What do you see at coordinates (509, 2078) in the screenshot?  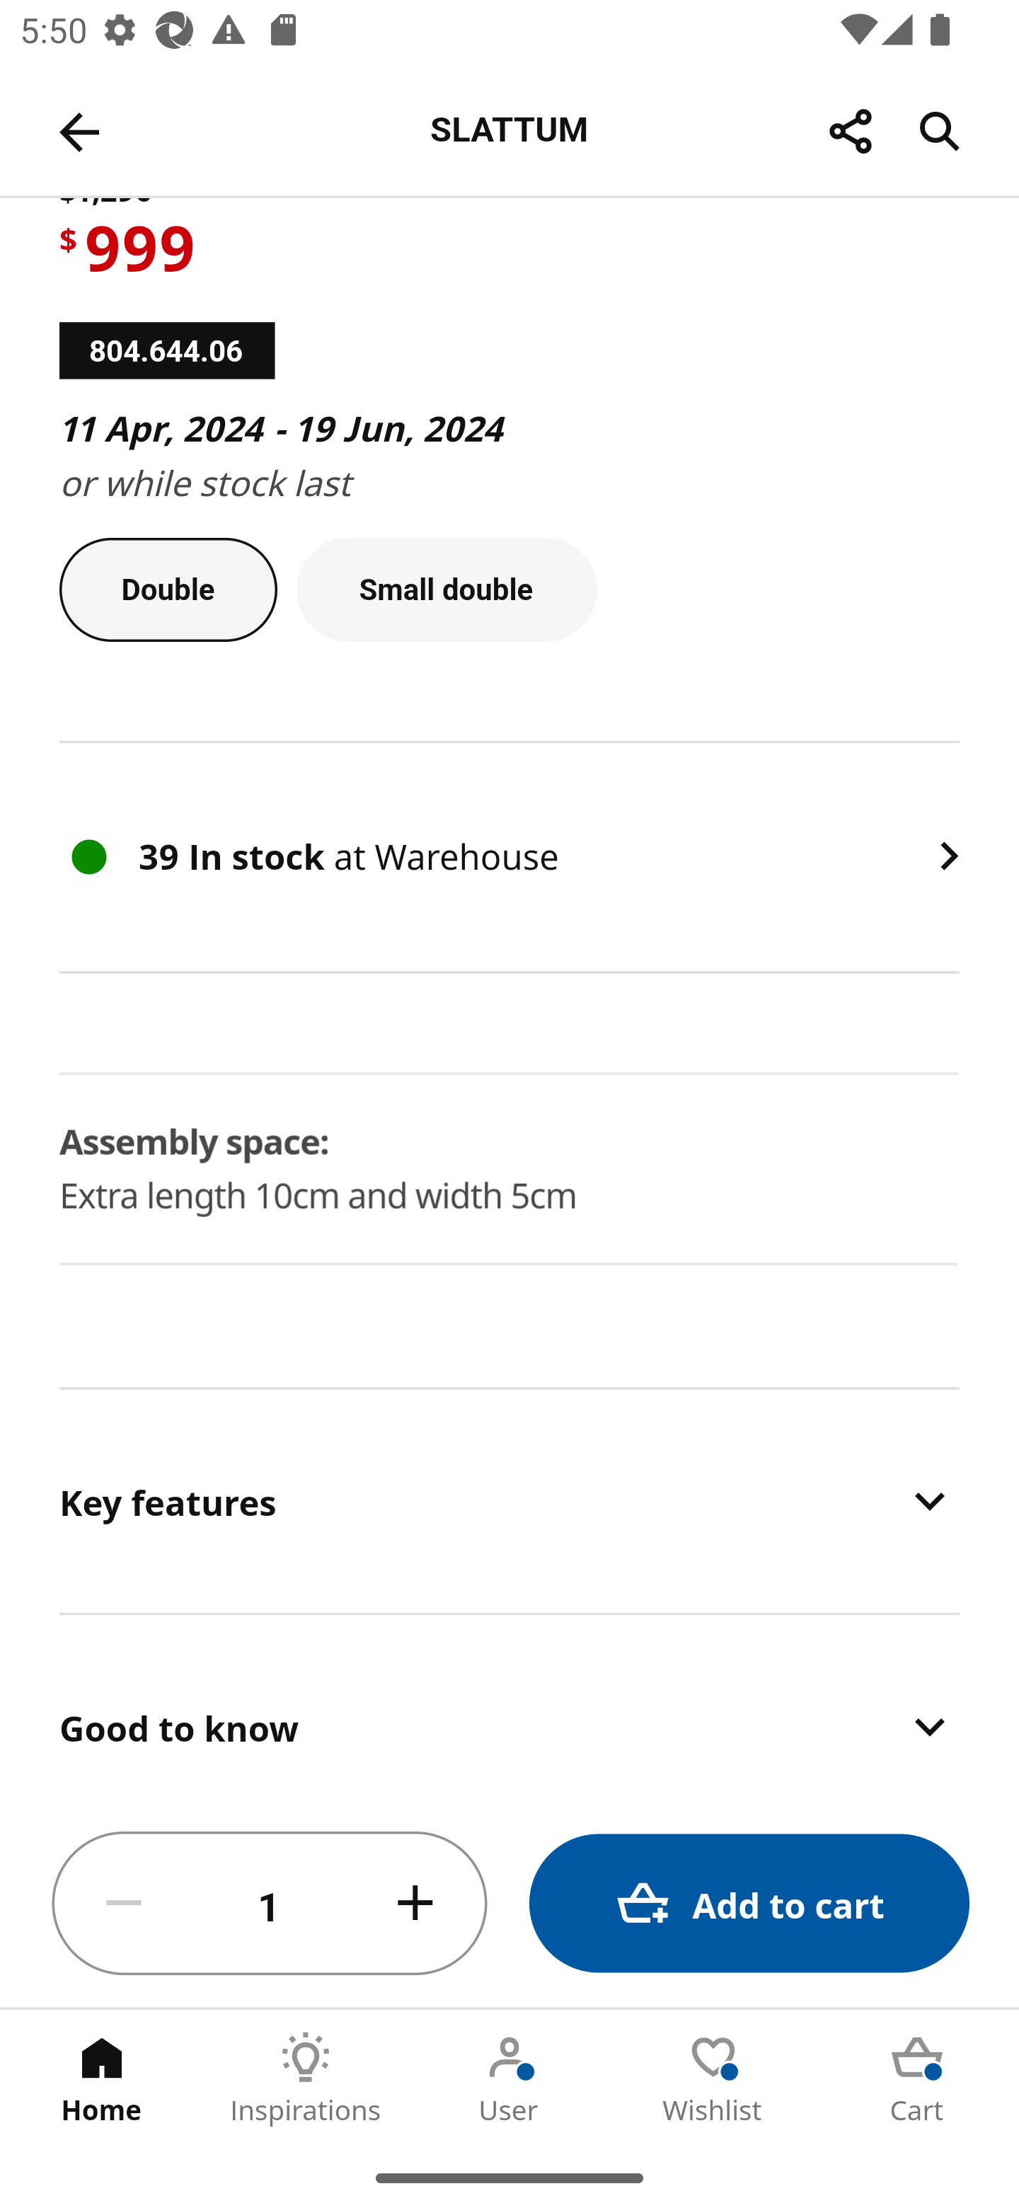 I see `User
Tab 3 of 5` at bounding box center [509, 2078].